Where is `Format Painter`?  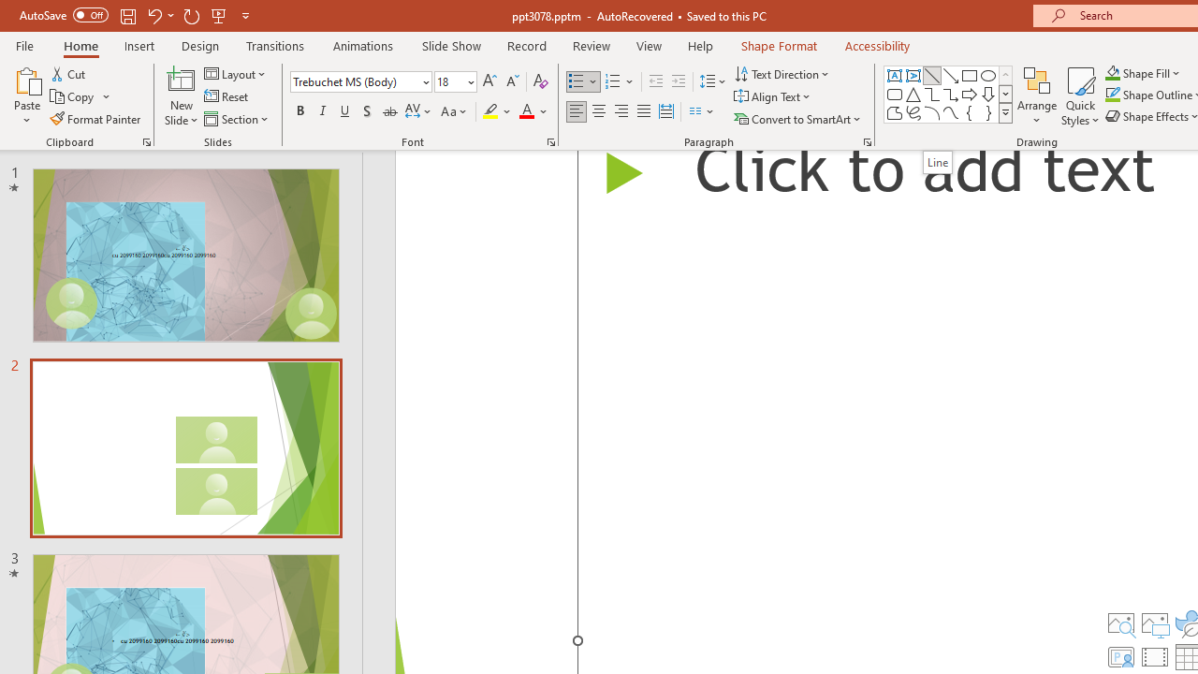 Format Painter is located at coordinates (96, 118).